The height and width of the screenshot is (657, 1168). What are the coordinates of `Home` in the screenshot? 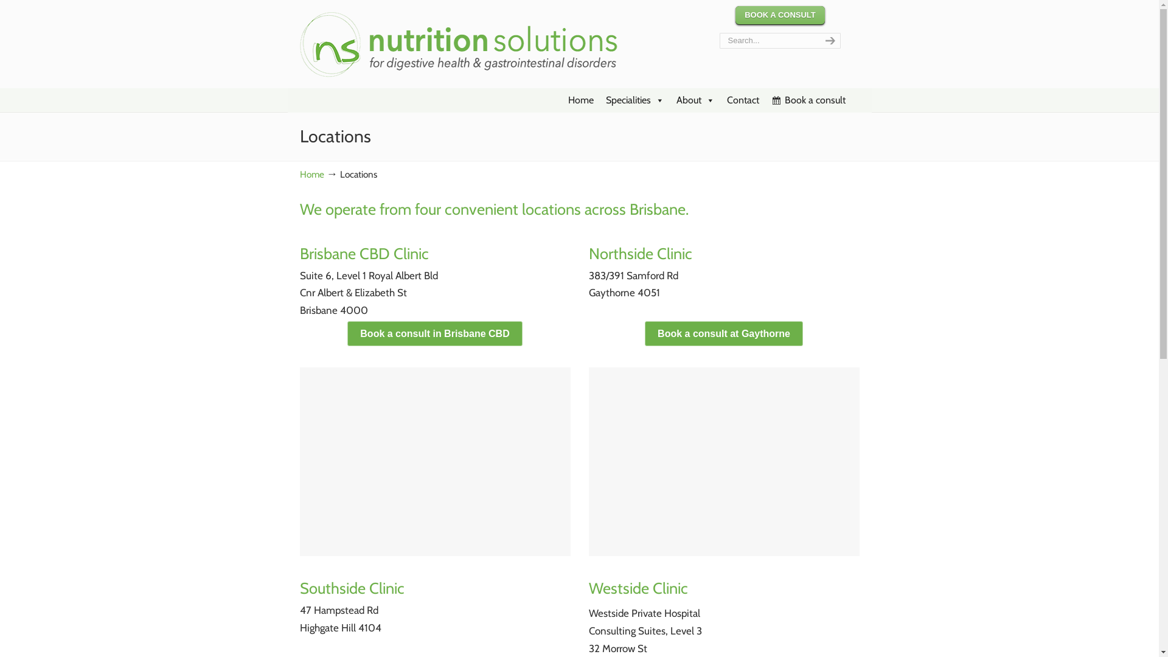 It's located at (311, 174).